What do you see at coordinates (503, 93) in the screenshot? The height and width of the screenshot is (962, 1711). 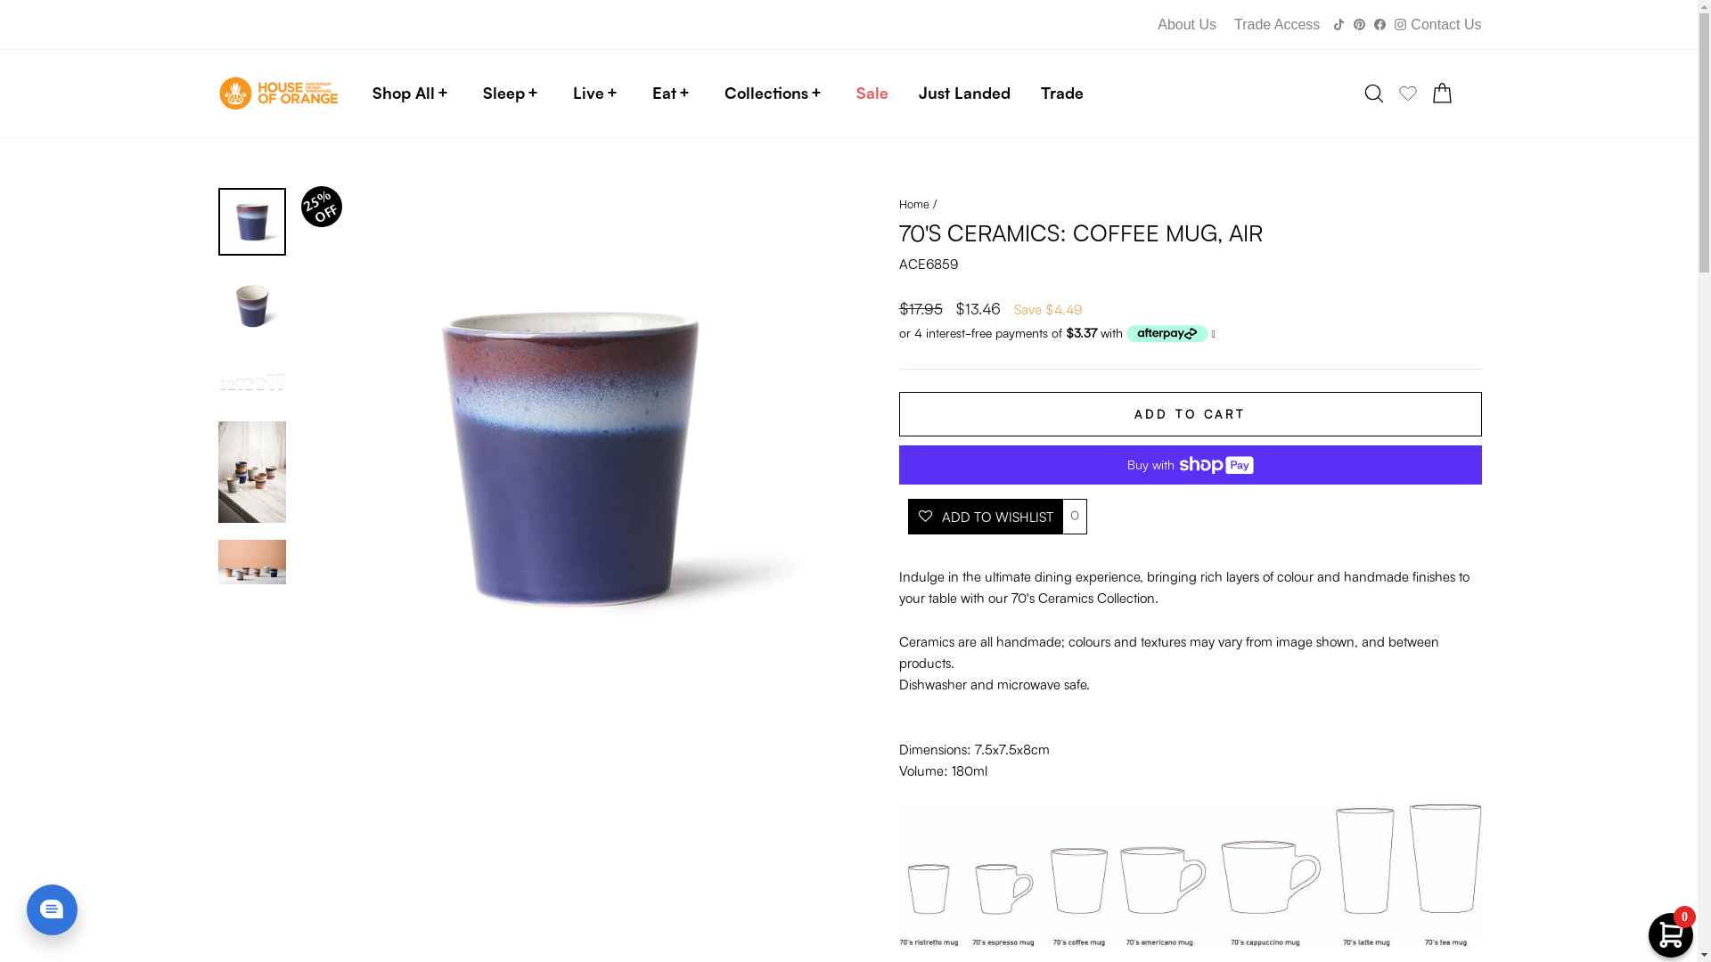 I see `Sleep` at bounding box center [503, 93].